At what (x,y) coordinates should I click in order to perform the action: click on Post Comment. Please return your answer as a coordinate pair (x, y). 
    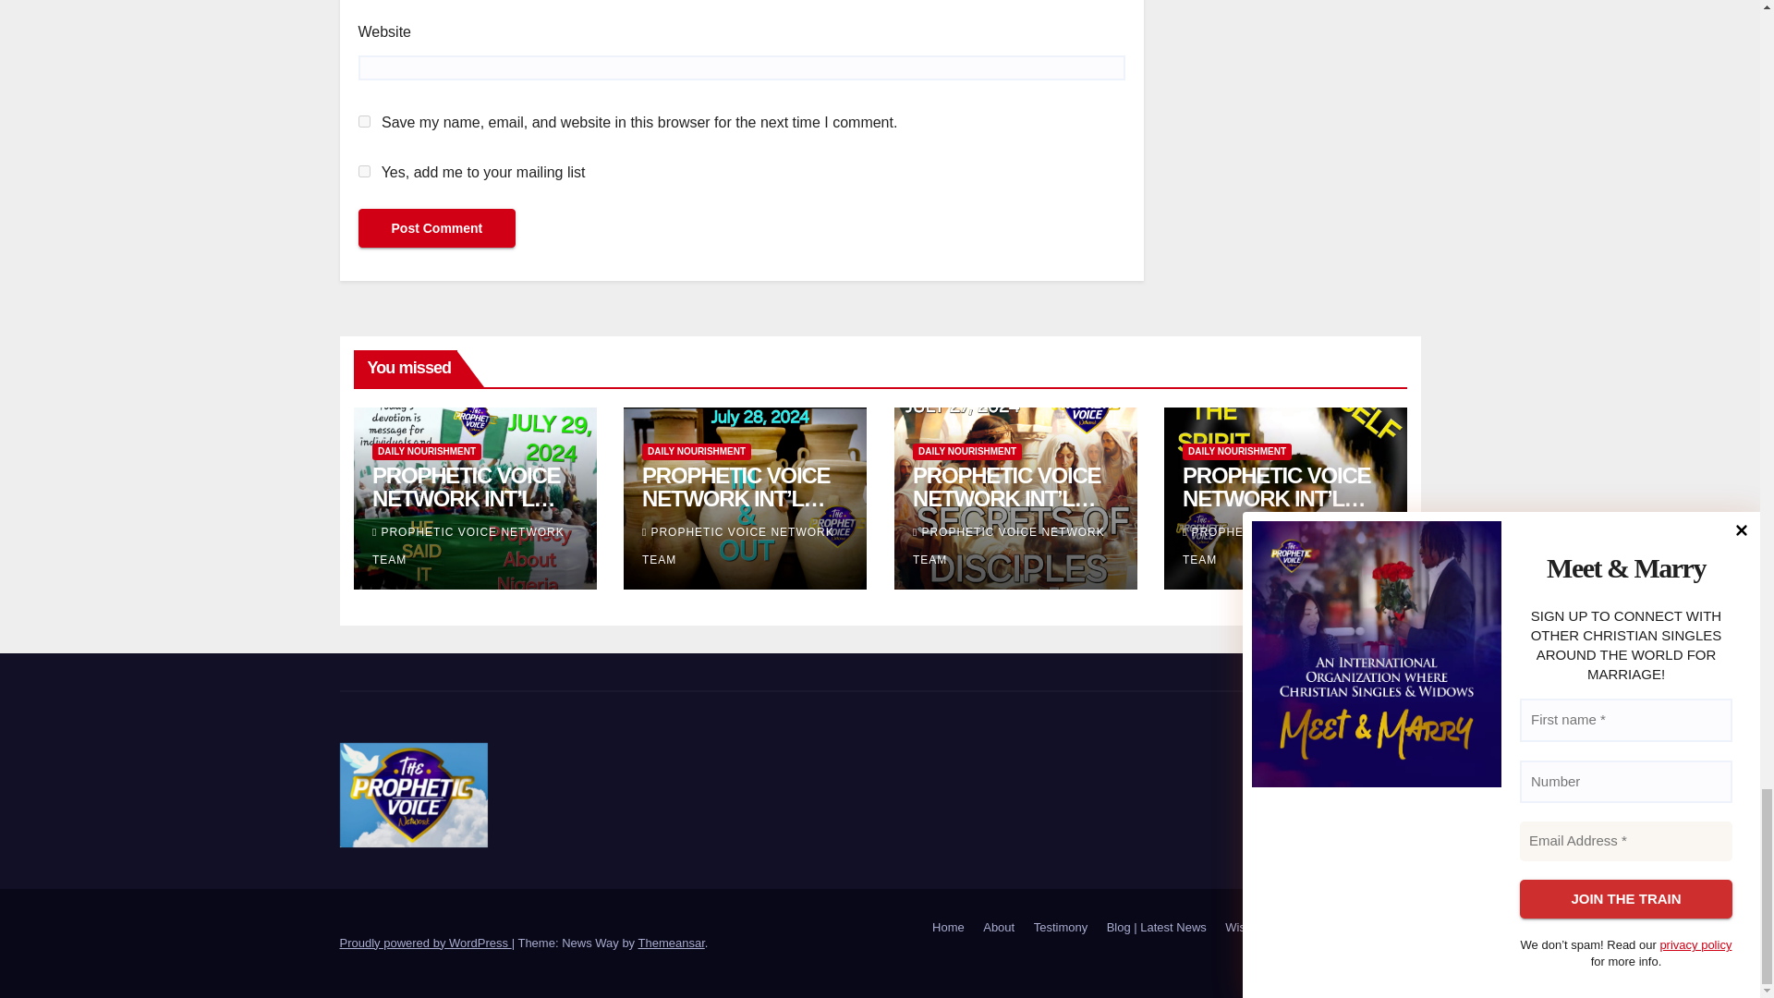
    Looking at the image, I should click on (436, 226).